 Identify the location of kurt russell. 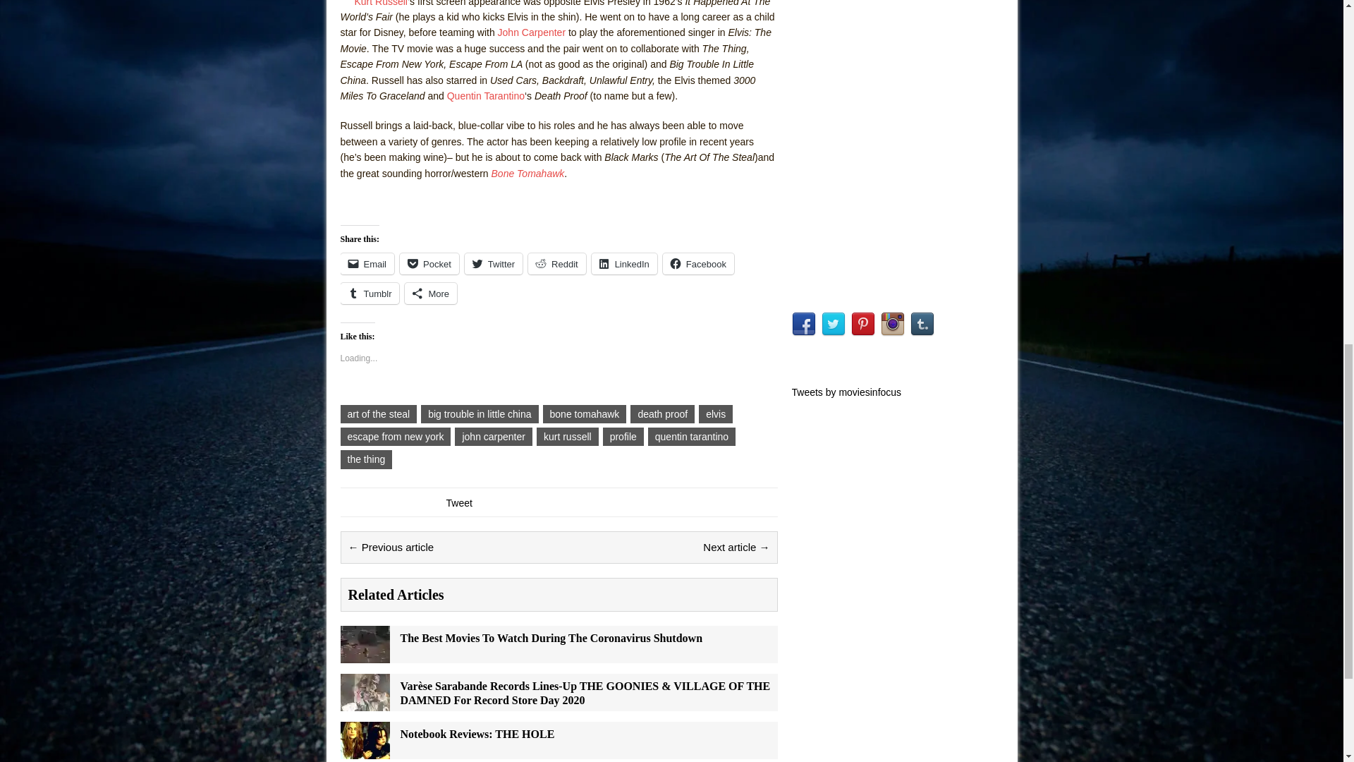
(567, 436).